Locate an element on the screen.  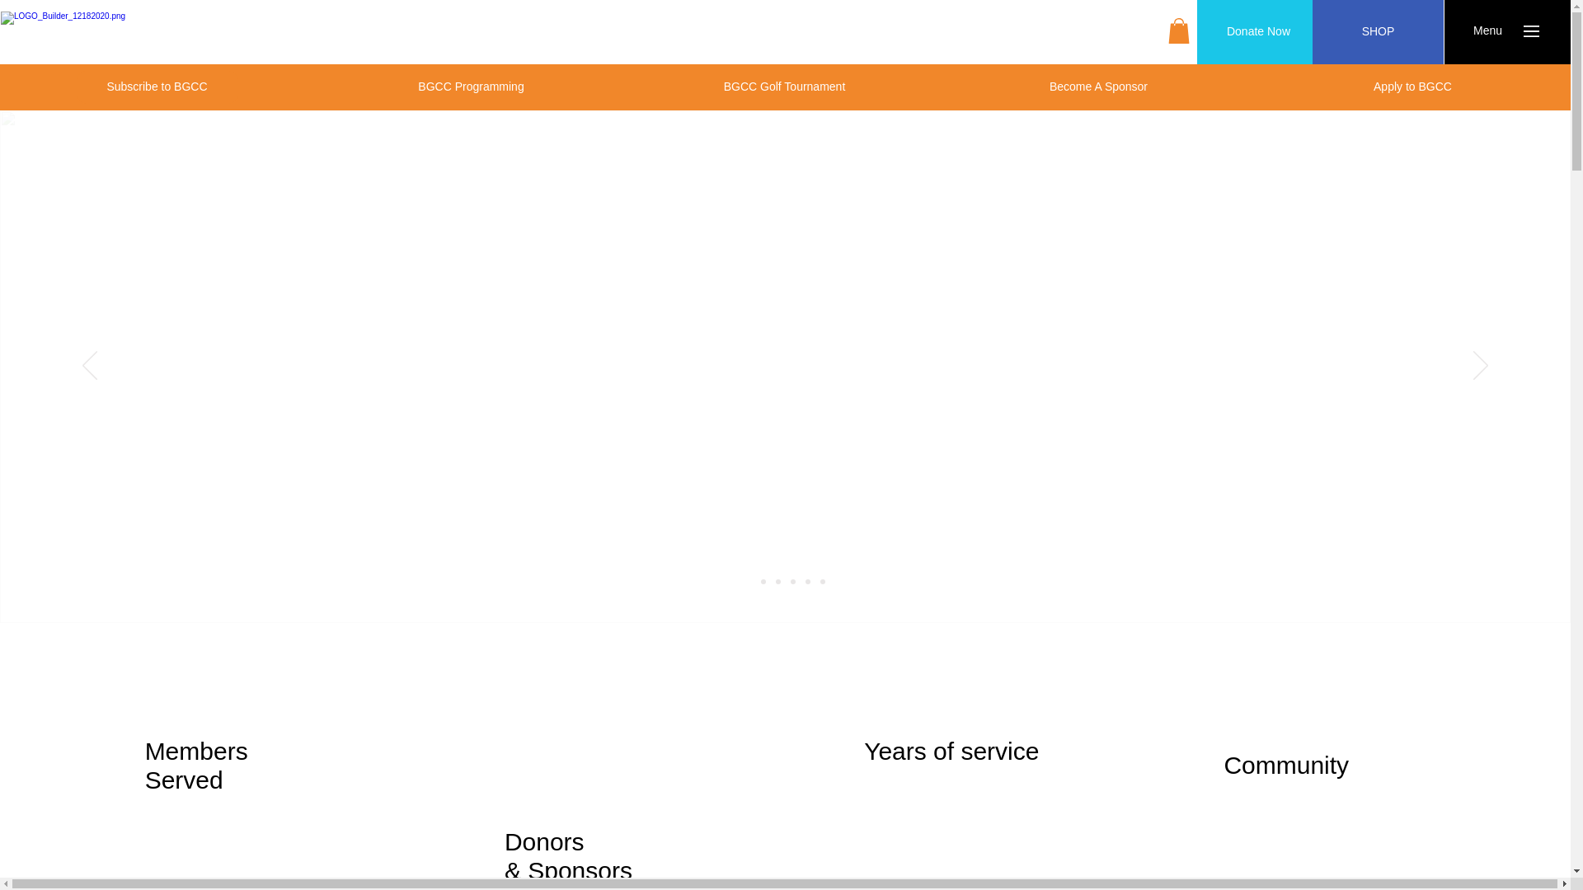
SHOP is located at coordinates (1378, 31).